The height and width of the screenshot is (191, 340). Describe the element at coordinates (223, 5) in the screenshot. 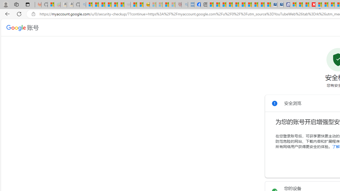

I see `World - MSN` at that location.